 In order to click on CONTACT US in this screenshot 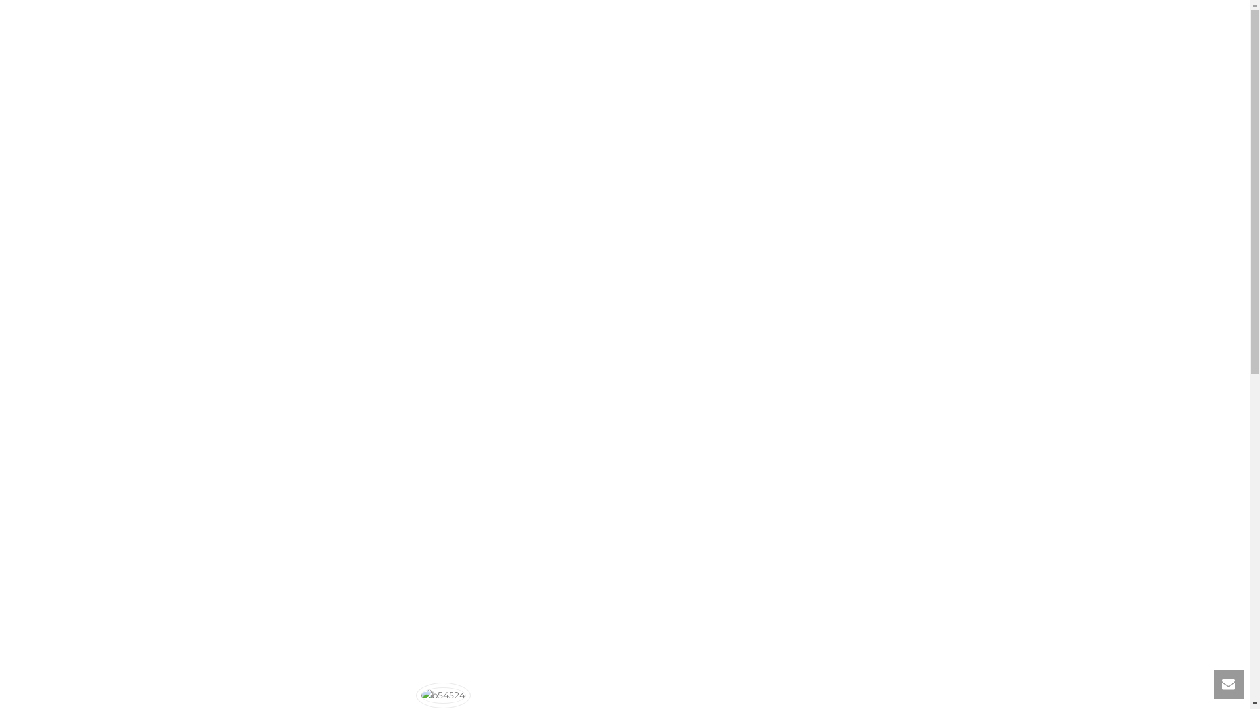, I will do `click(963, 30)`.